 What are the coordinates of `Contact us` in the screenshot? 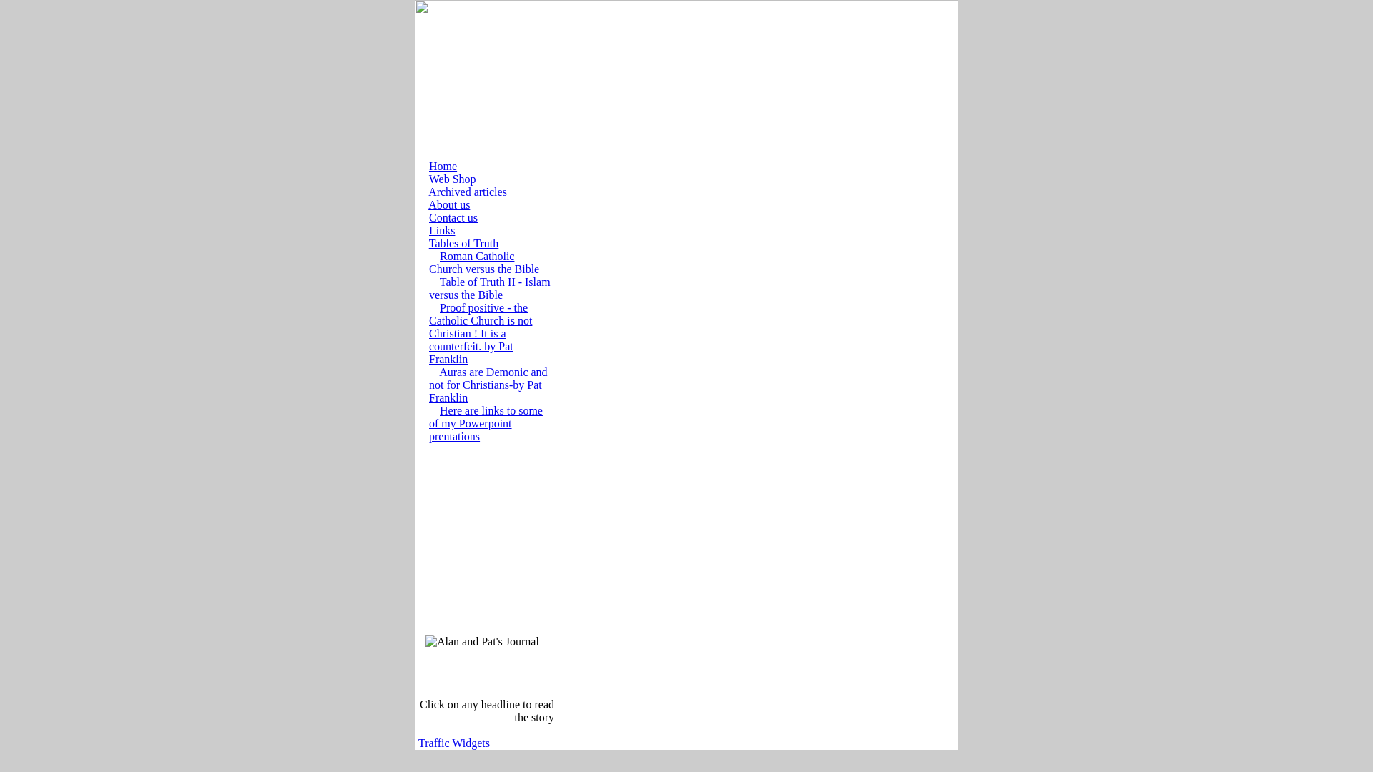 It's located at (453, 217).